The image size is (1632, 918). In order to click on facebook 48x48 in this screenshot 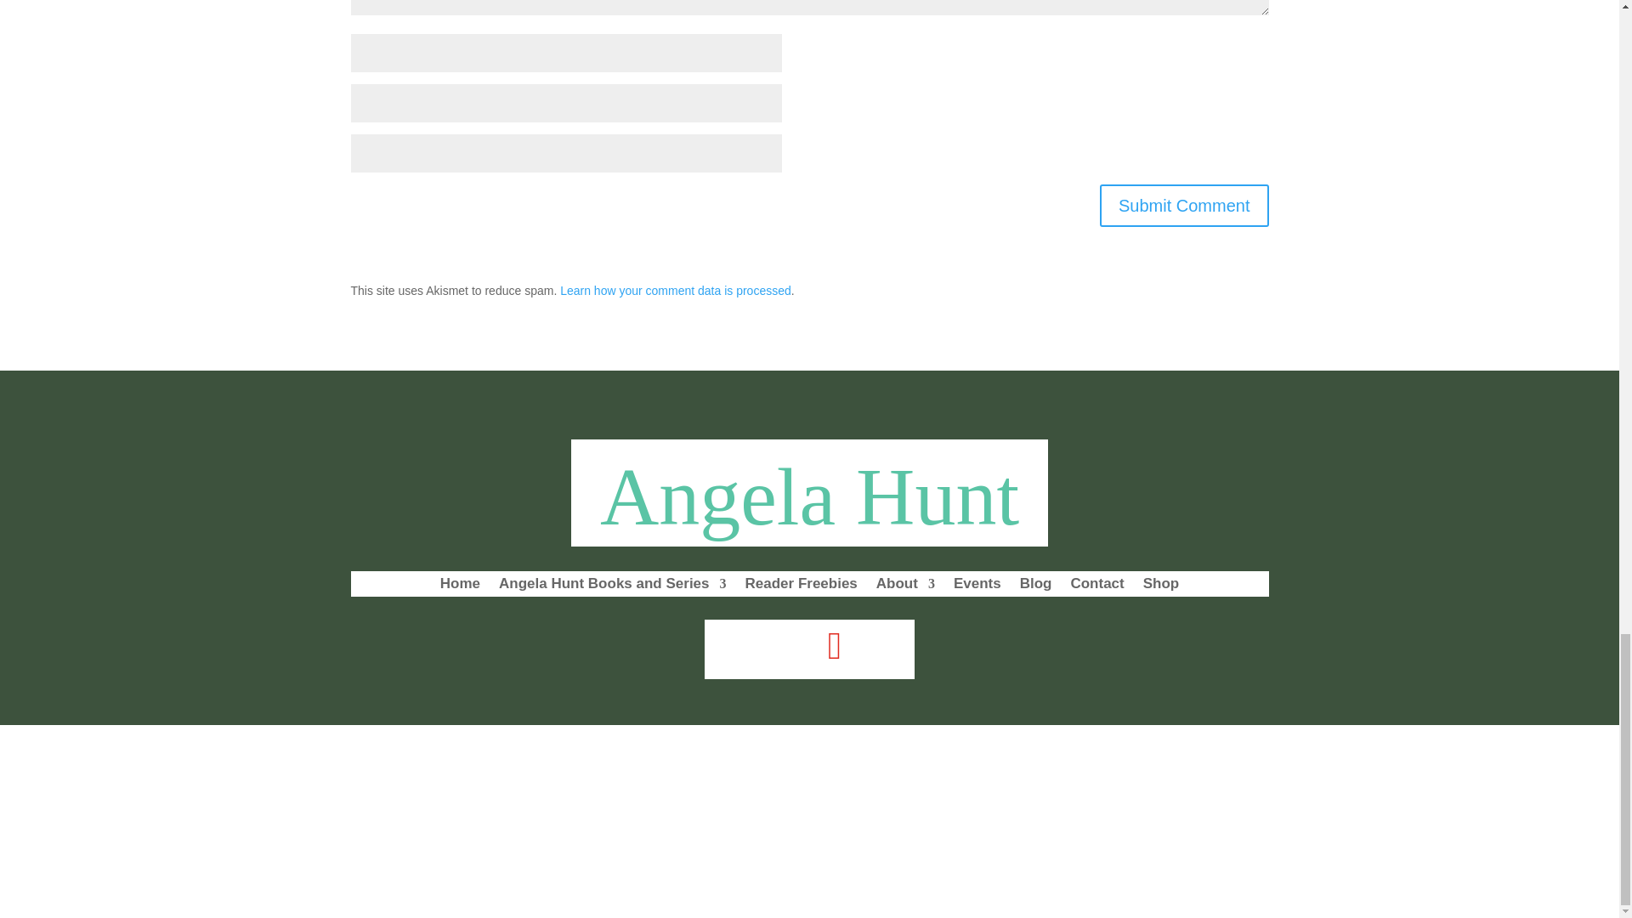, I will do `click(785, 647)`.